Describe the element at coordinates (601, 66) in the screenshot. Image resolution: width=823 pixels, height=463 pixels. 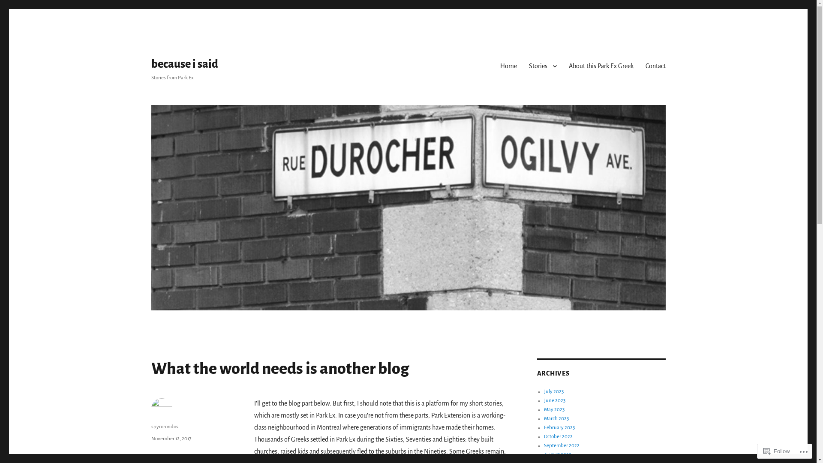
I see `About this Park Ex Greek` at that location.